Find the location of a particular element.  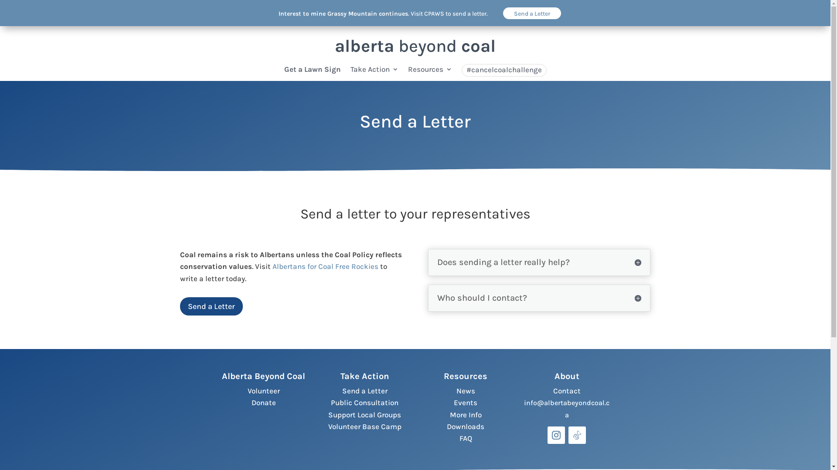

Send a Letter is located at coordinates (365, 391).